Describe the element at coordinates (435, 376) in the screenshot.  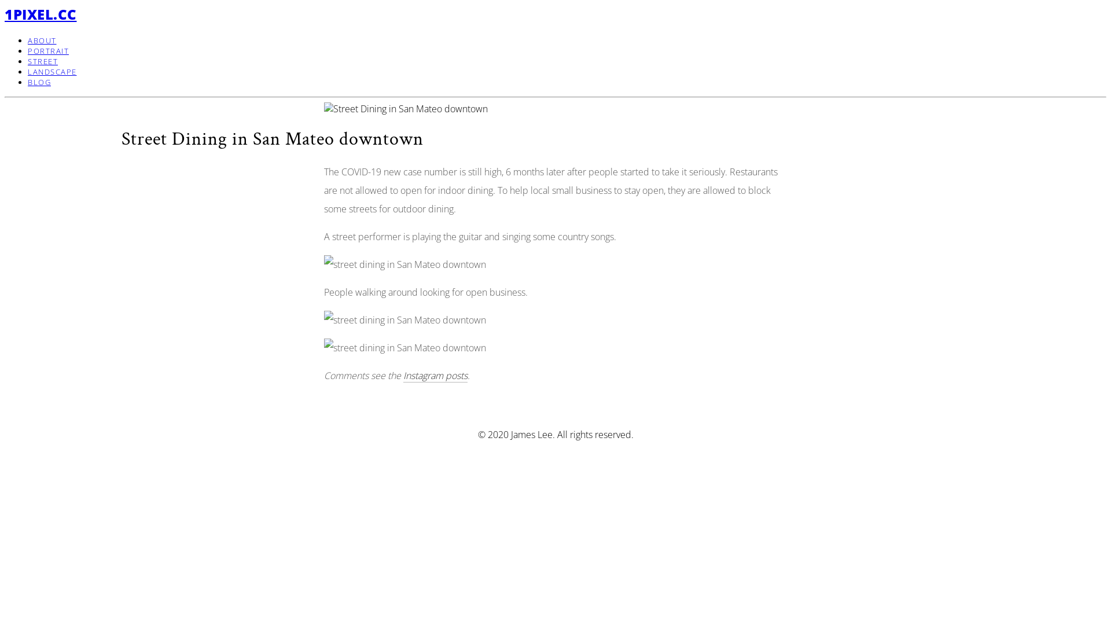
I see `Instagram posts` at that location.